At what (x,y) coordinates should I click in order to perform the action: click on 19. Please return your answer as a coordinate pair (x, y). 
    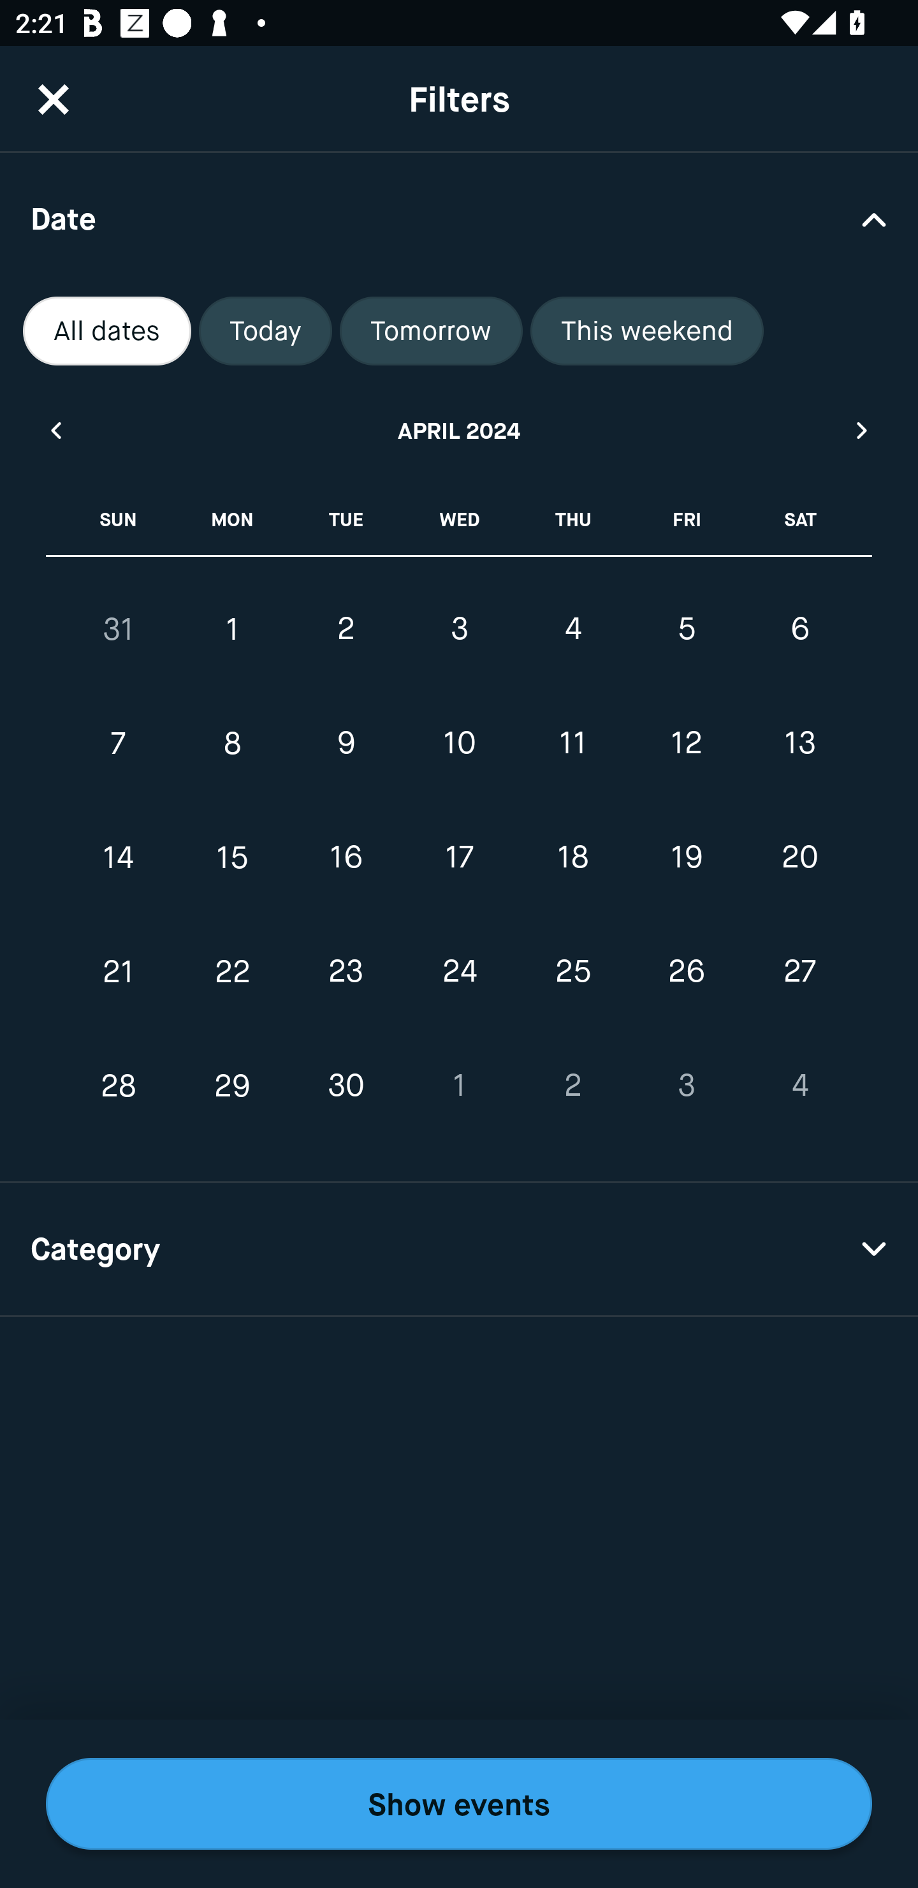
    Looking at the image, I should click on (686, 857).